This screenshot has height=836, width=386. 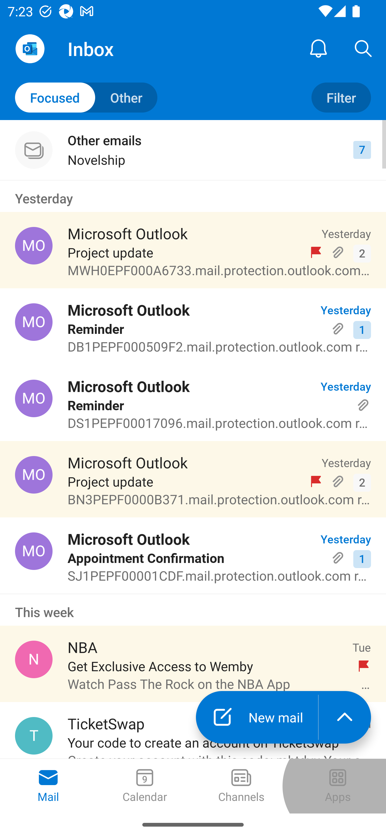 What do you see at coordinates (34, 736) in the screenshot?
I see `TicketSwap, info@ticketswap.com` at bounding box center [34, 736].